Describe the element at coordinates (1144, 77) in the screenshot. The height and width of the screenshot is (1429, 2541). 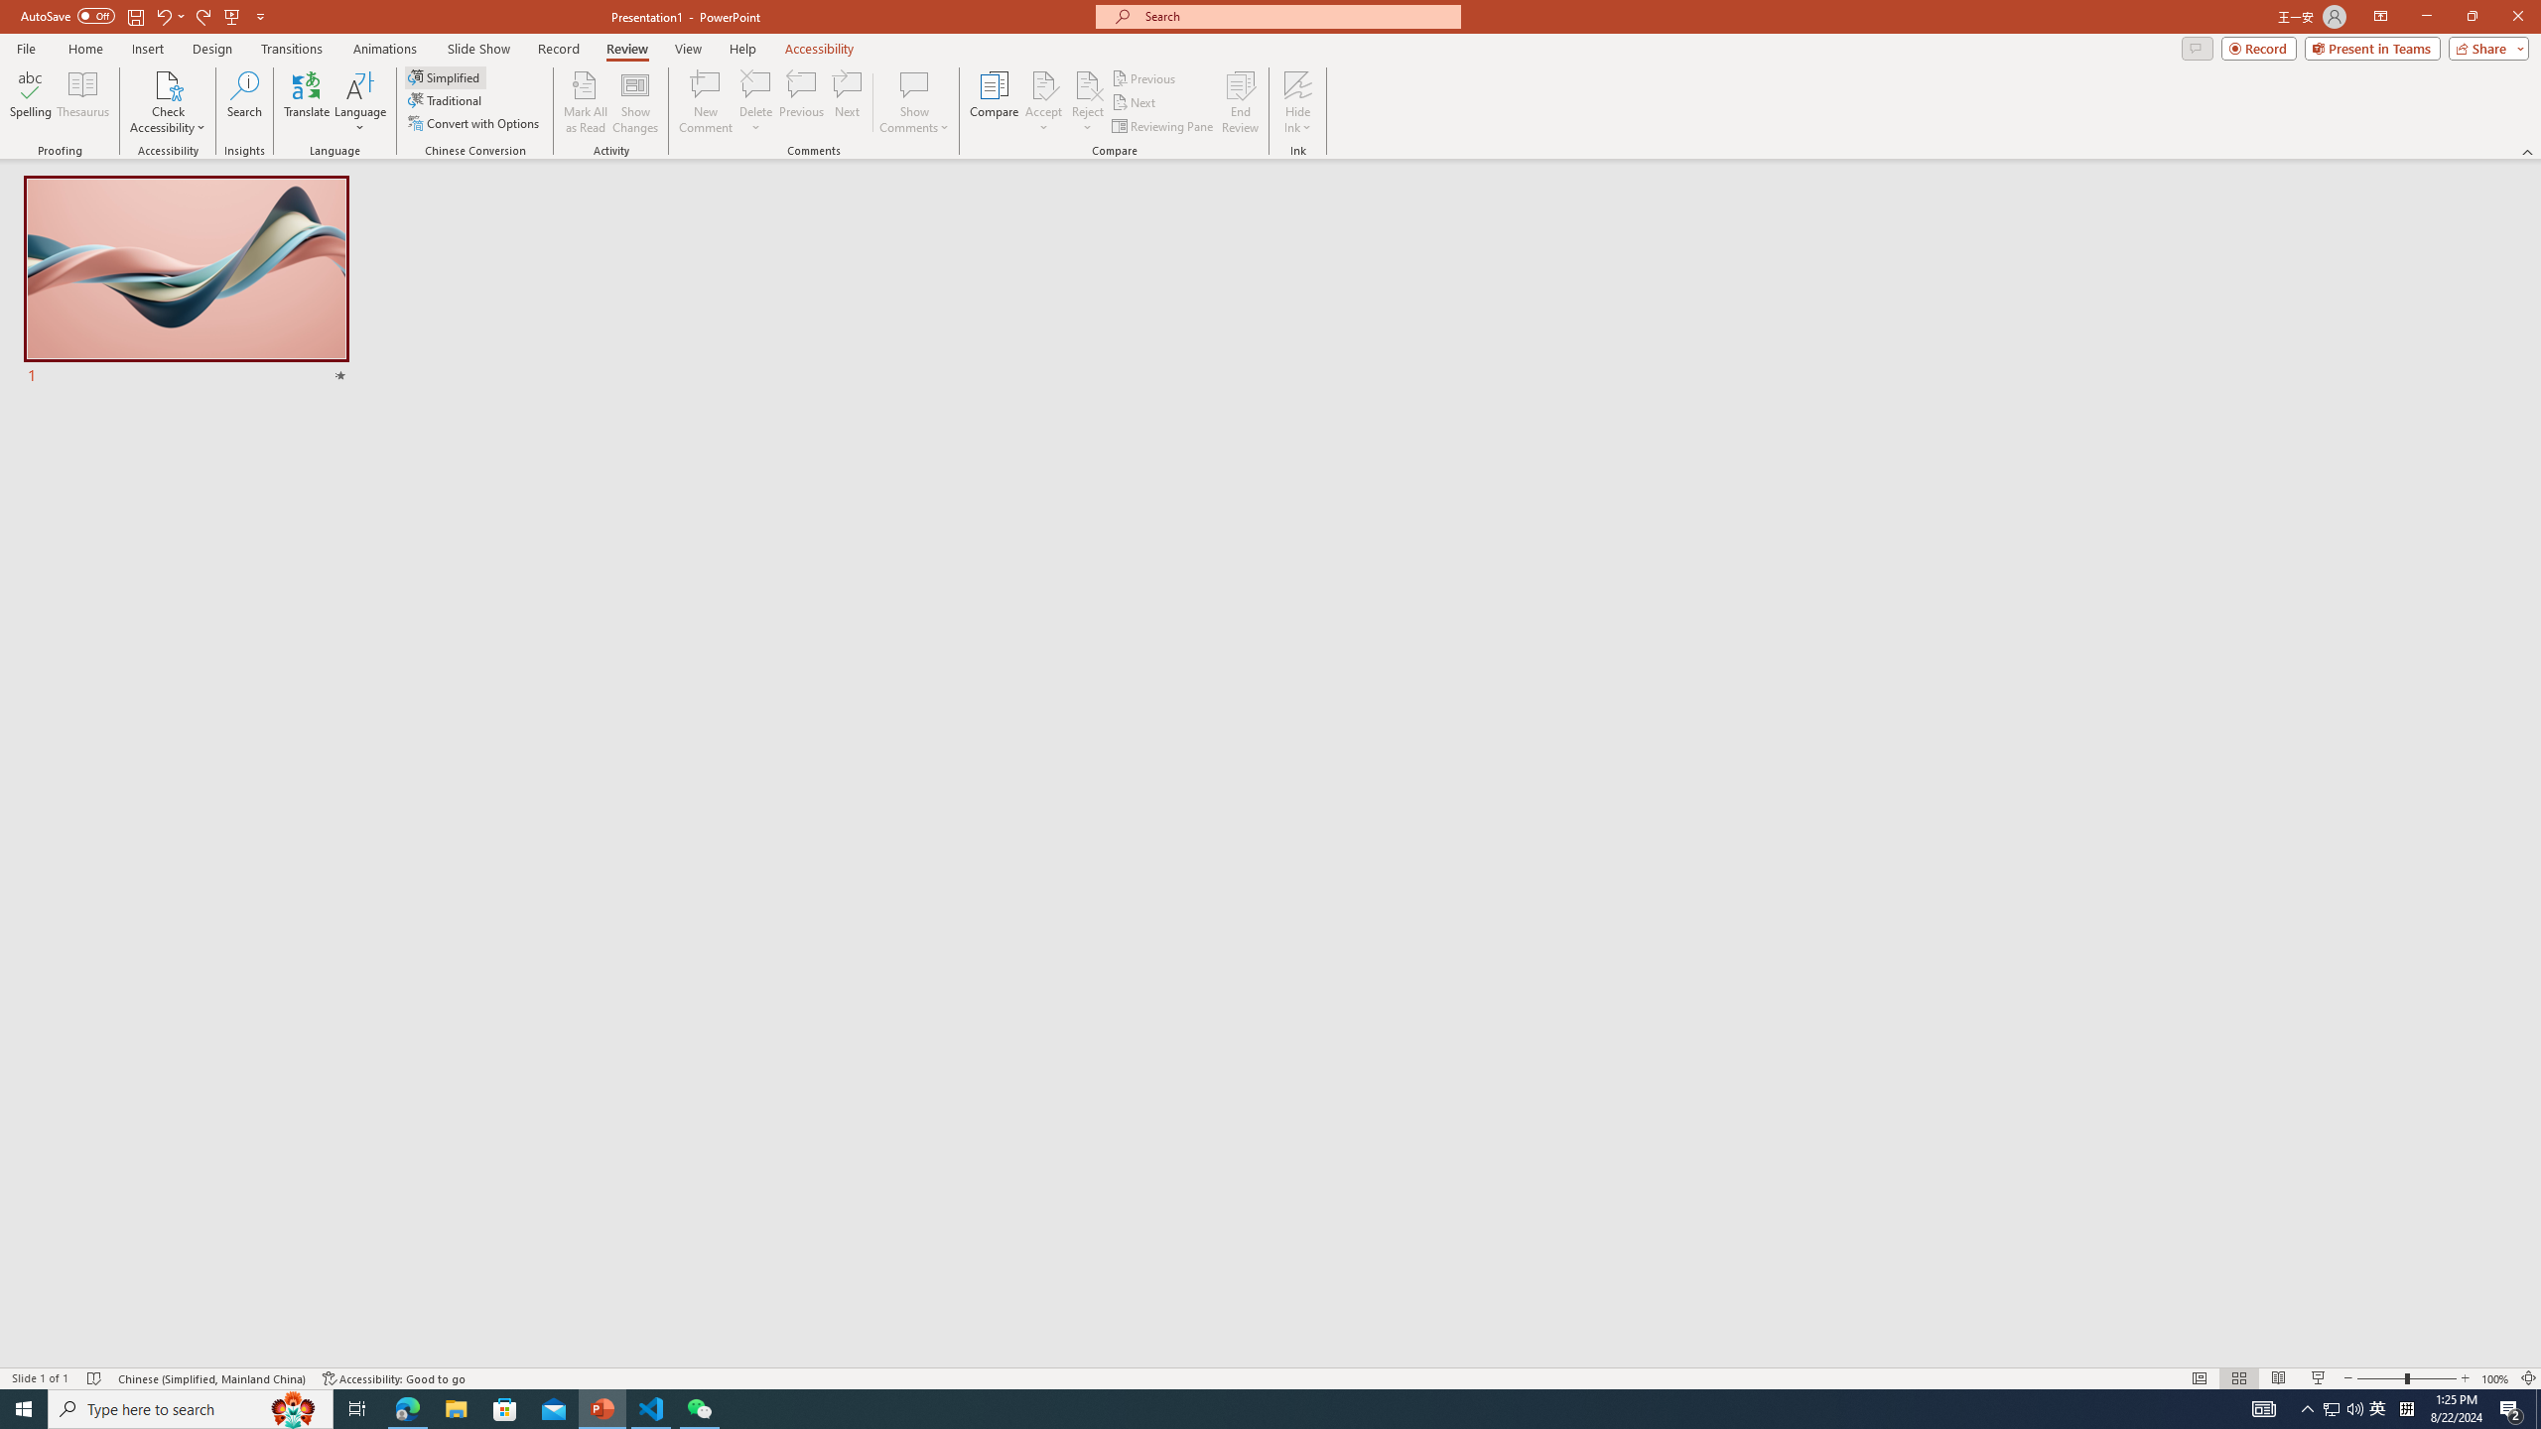
I see `Previous` at that location.